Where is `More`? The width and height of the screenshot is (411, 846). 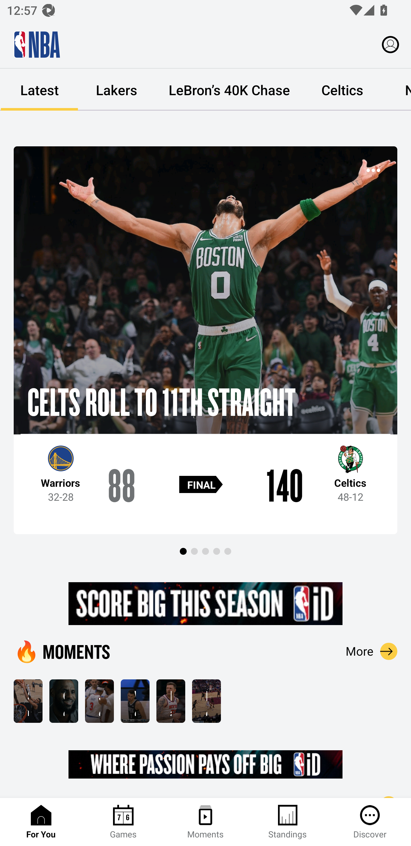
More is located at coordinates (372, 651).